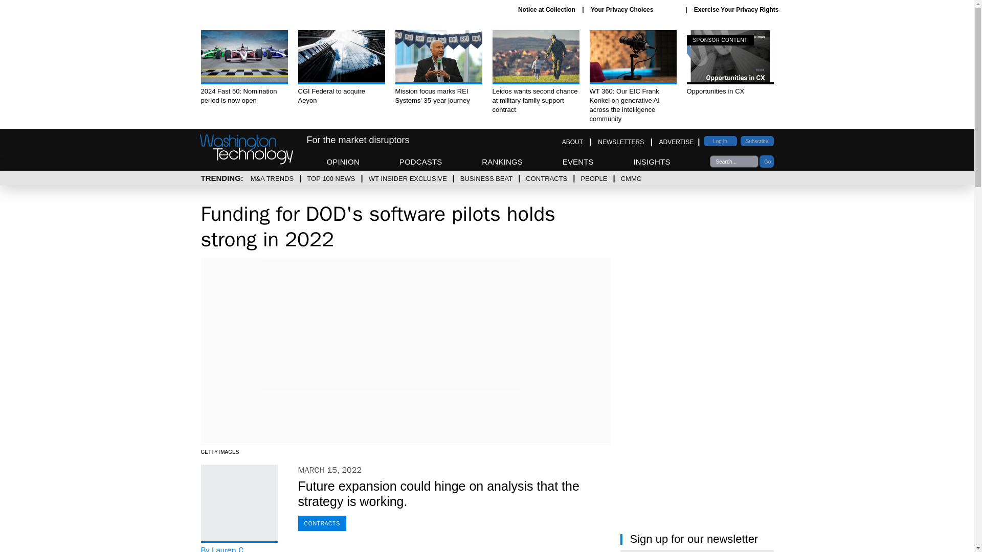 The image size is (982, 552). What do you see at coordinates (421, 162) in the screenshot?
I see `2024 Fast 50: Nomination period is now open` at bounding box center [421, 162].